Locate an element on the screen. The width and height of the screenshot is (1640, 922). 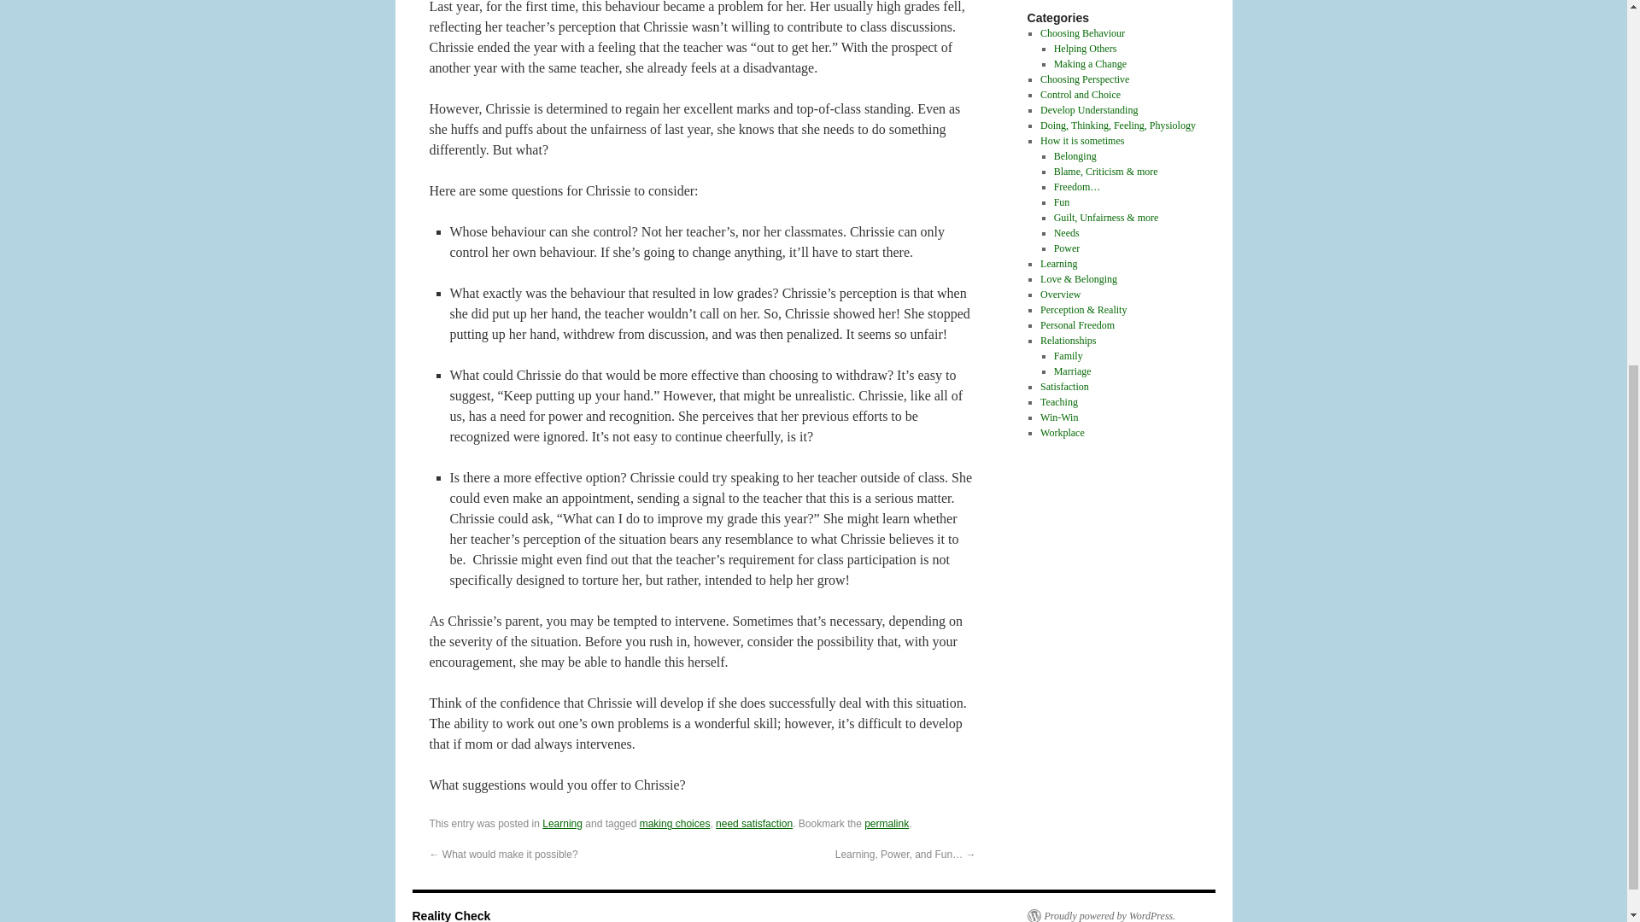
Choosing Behaviour is located at coordinates (1082, 33).